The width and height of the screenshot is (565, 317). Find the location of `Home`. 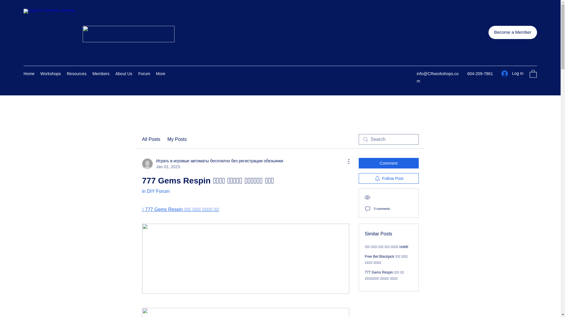

Home is located at coordinates (29, 73).